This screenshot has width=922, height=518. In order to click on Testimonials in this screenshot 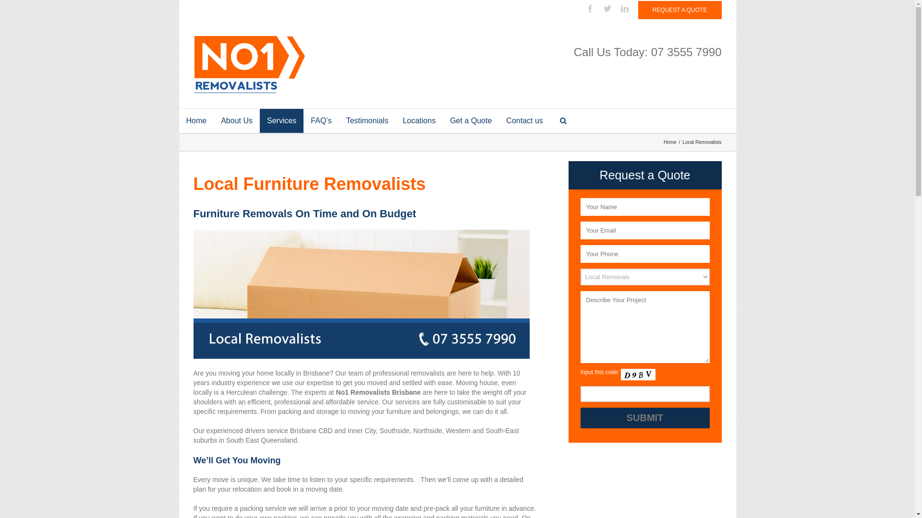, I will do `click(367, 121)`.